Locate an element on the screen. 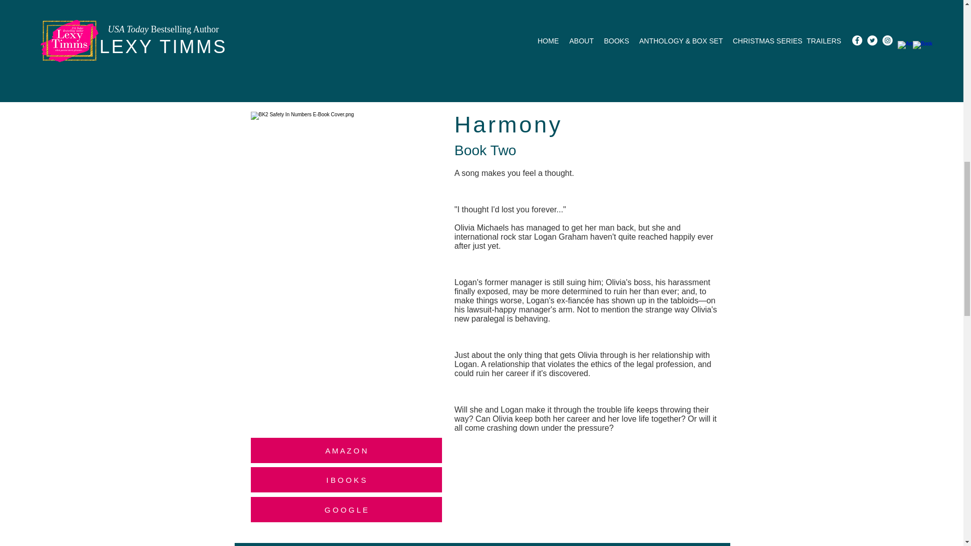 Image resolution: width=971 pixels, height=546 pixels. I B O O K S is located at coordinates (346, 11).